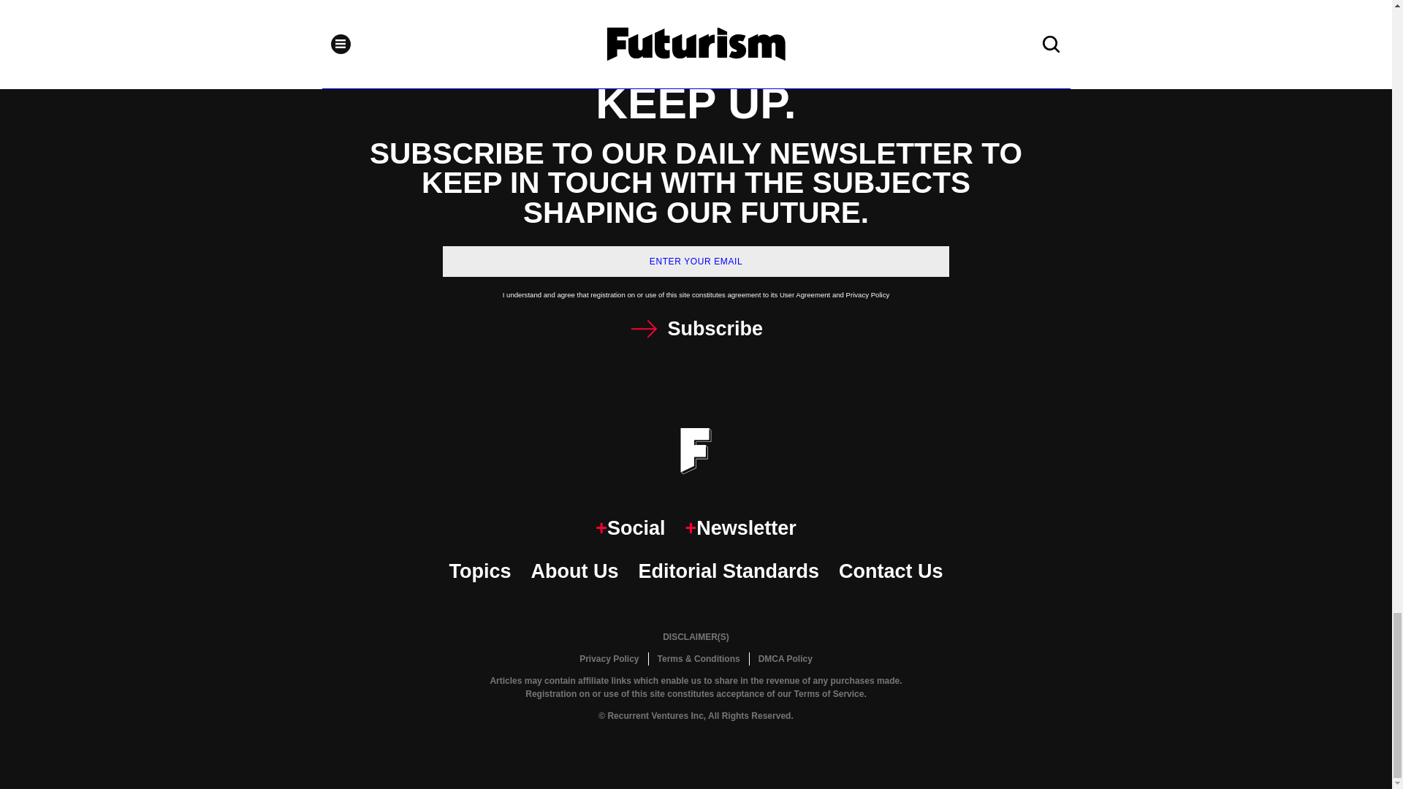 This screenshot has height=789, width=1403. Describe the element at coordinates (574, 571) in the screenshot. I see `About Us` at that location.